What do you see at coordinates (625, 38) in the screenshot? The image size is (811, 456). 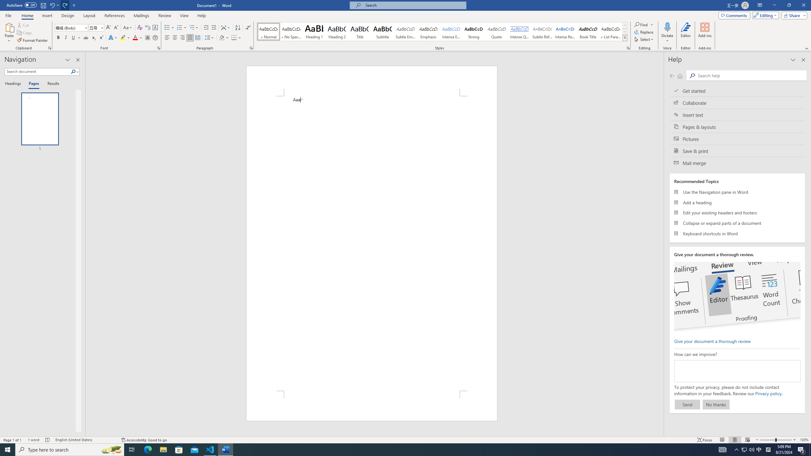 I see `Class: NetUIImage` at bounding box center [625, 38].